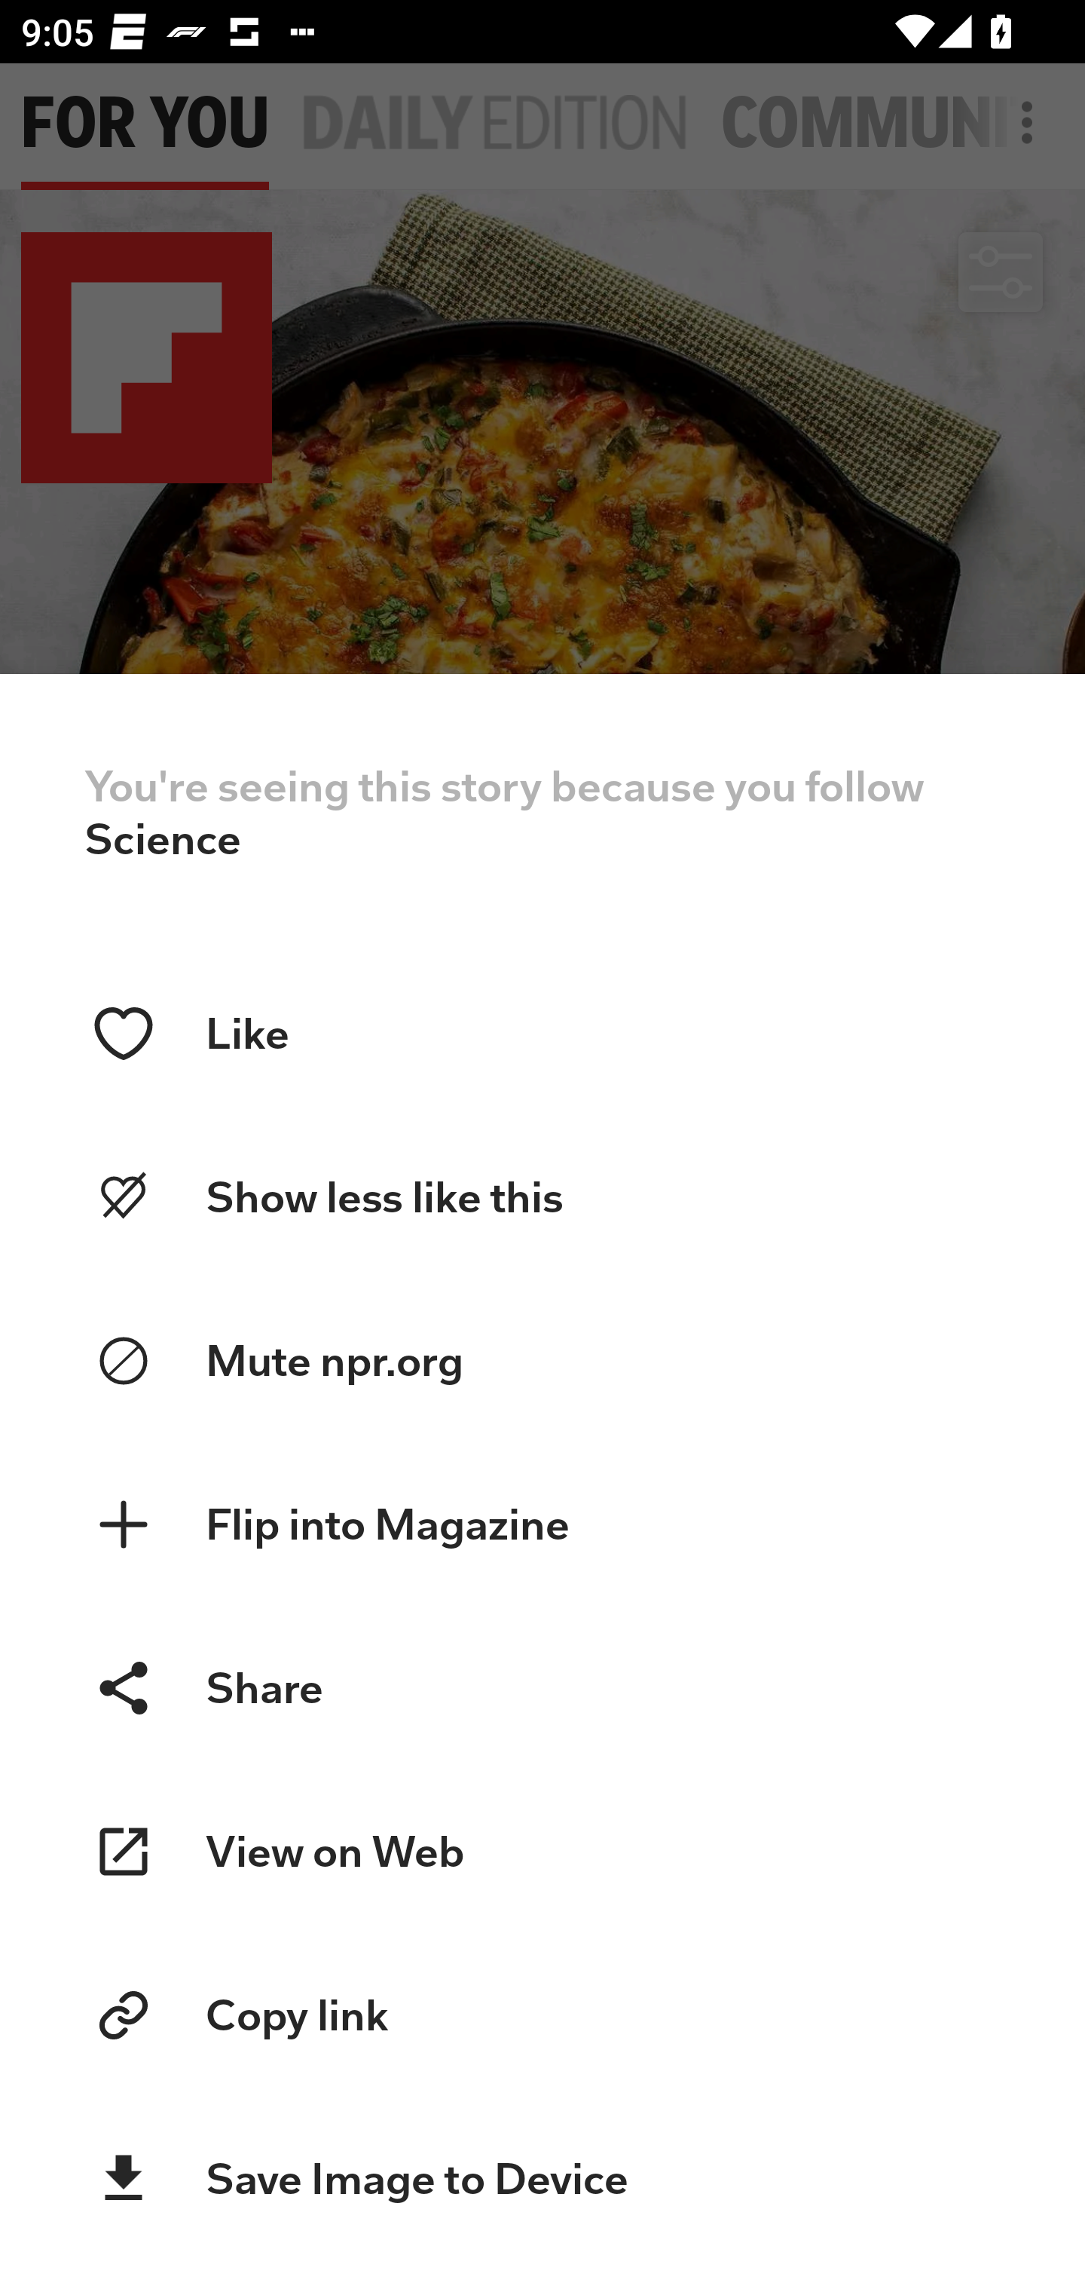 The image size is (1085, 2292). Describe the element at coordinates (542, 1362) in the screenshot. I see `Mute npr.org` at that location.